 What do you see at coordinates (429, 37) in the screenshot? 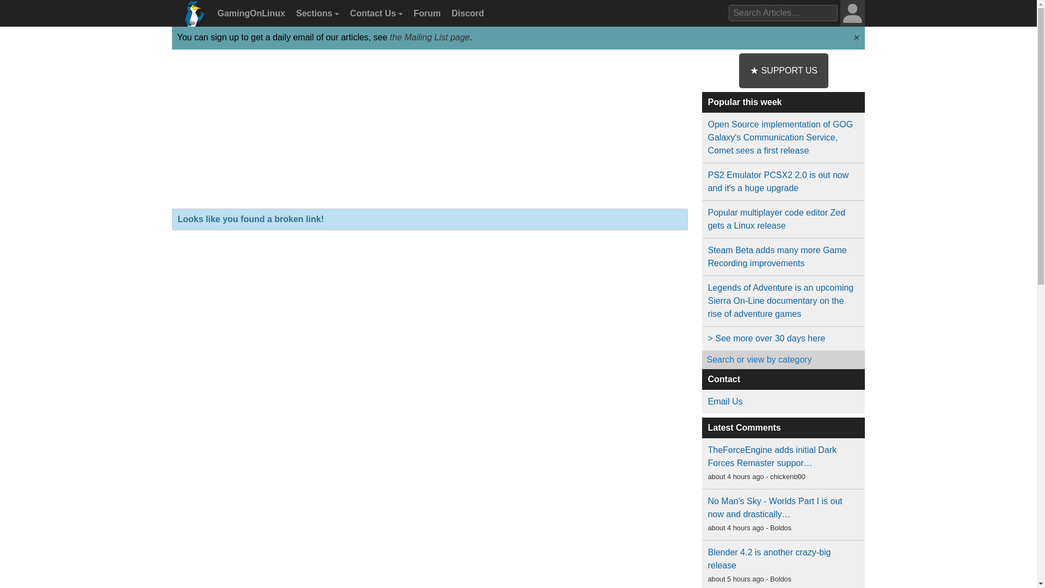
I see `the Mailing List page` at bounding box center [429, 37].